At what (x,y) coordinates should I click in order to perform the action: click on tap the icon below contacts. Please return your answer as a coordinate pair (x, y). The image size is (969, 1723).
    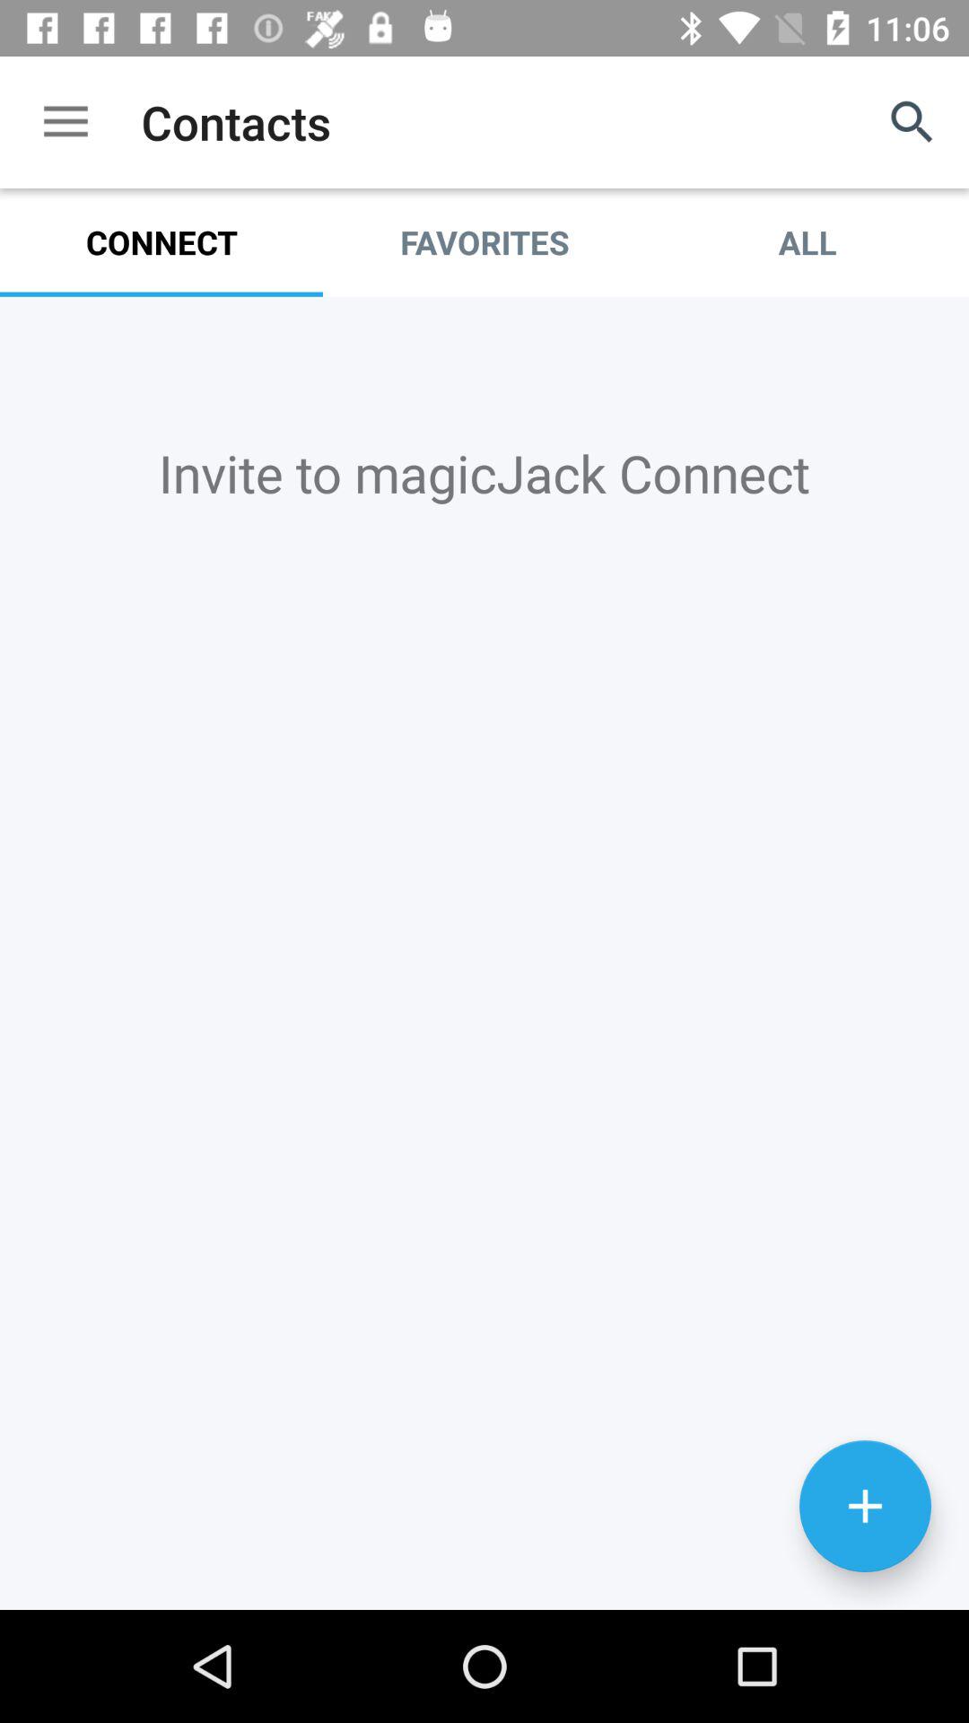
    Looking at the image, I should click on (484, 242).